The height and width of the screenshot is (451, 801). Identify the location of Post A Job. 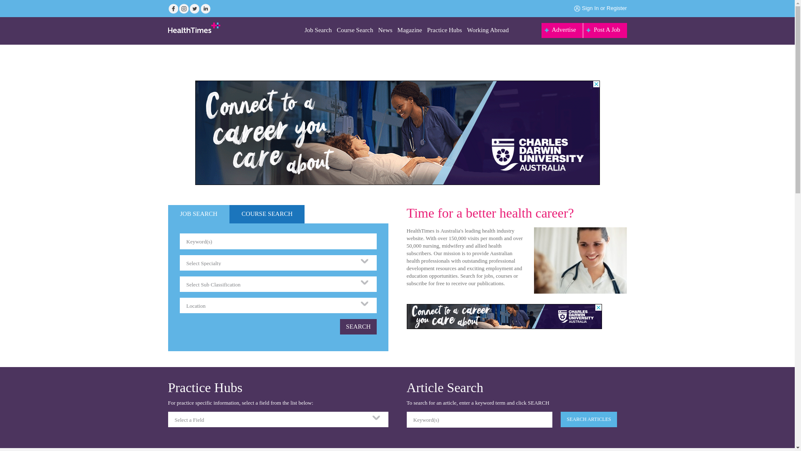
(605, 30).